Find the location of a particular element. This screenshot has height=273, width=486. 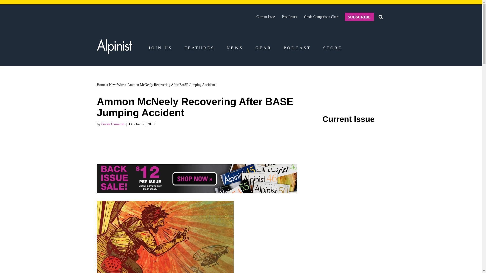

NEWS is located at coordinates (235, 48).